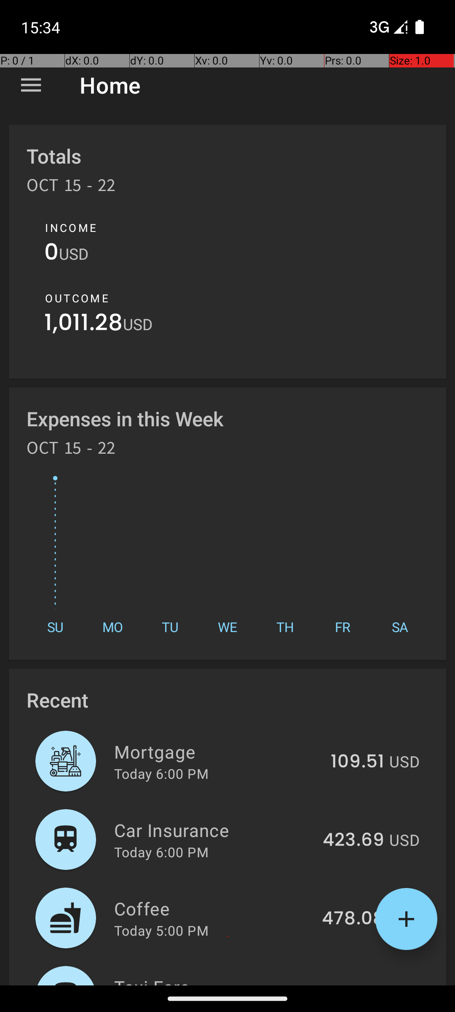  Describe the element at coordinates (357, 762) in the screenshot. I see `109.51` at that location.